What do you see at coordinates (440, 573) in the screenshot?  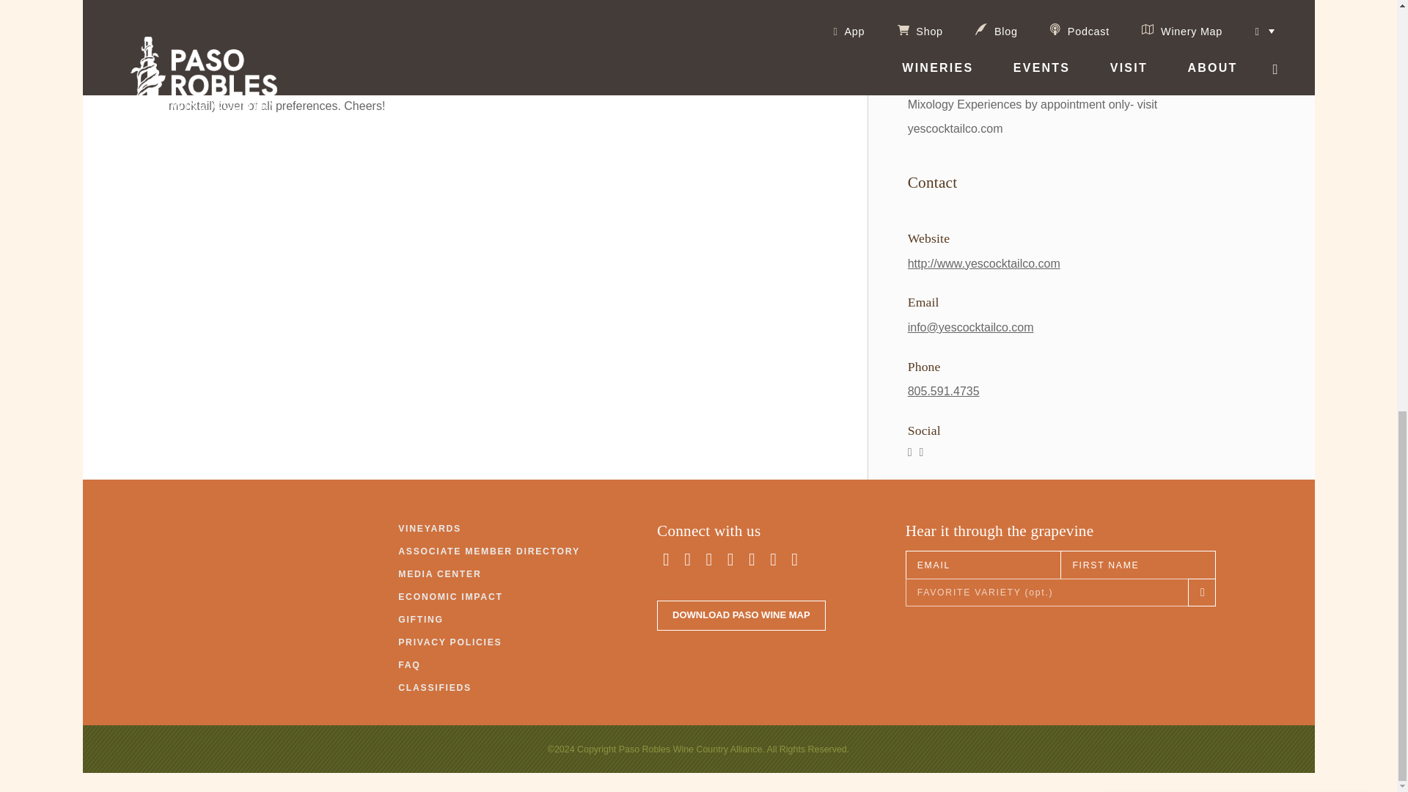 I see `MEDIA CENTER` at bounding box center [440, 573].